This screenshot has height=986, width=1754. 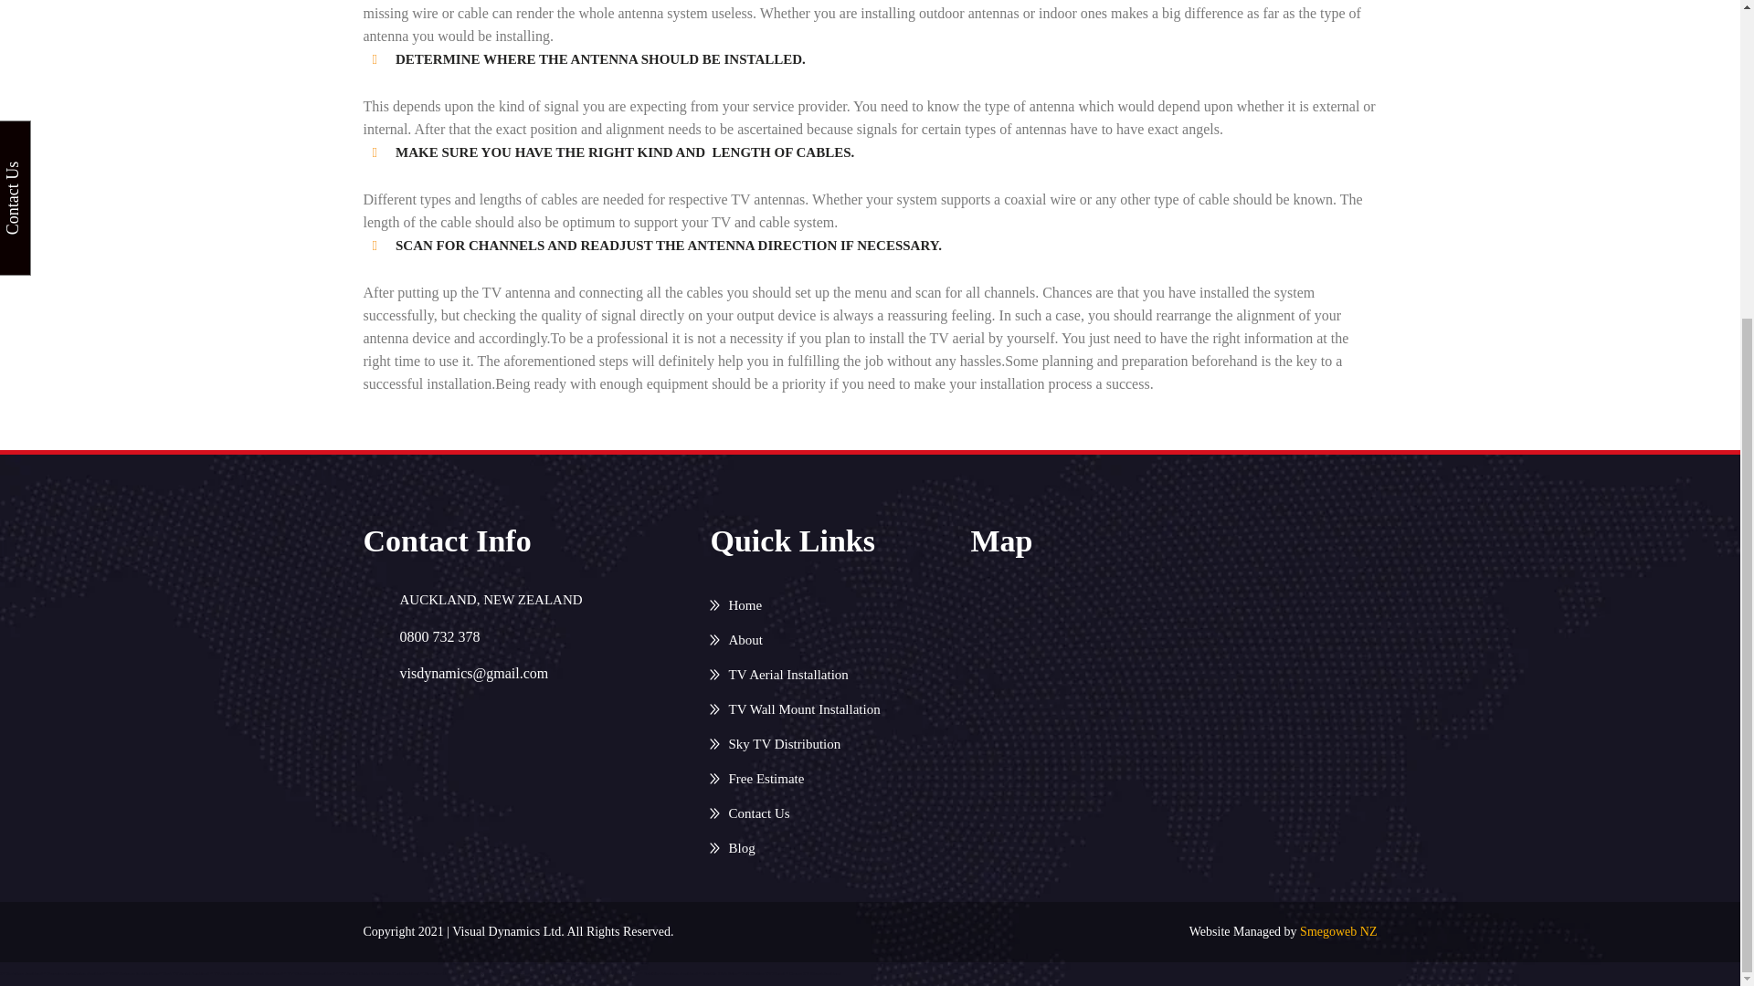 I want to click on TV Wall Mount Installation, so click(x=795, y=708).